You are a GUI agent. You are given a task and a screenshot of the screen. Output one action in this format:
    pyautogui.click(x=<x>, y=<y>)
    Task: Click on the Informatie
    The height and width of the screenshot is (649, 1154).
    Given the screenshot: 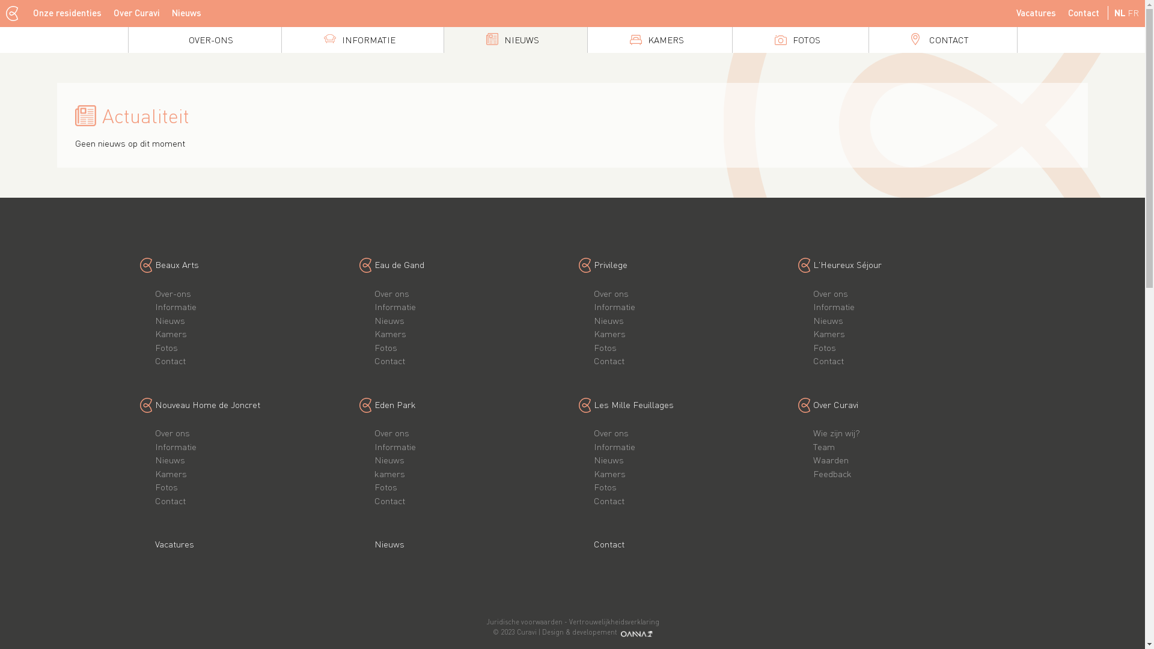 What is the action you would take?
    pyautogui.click(x=614, y=306)
    